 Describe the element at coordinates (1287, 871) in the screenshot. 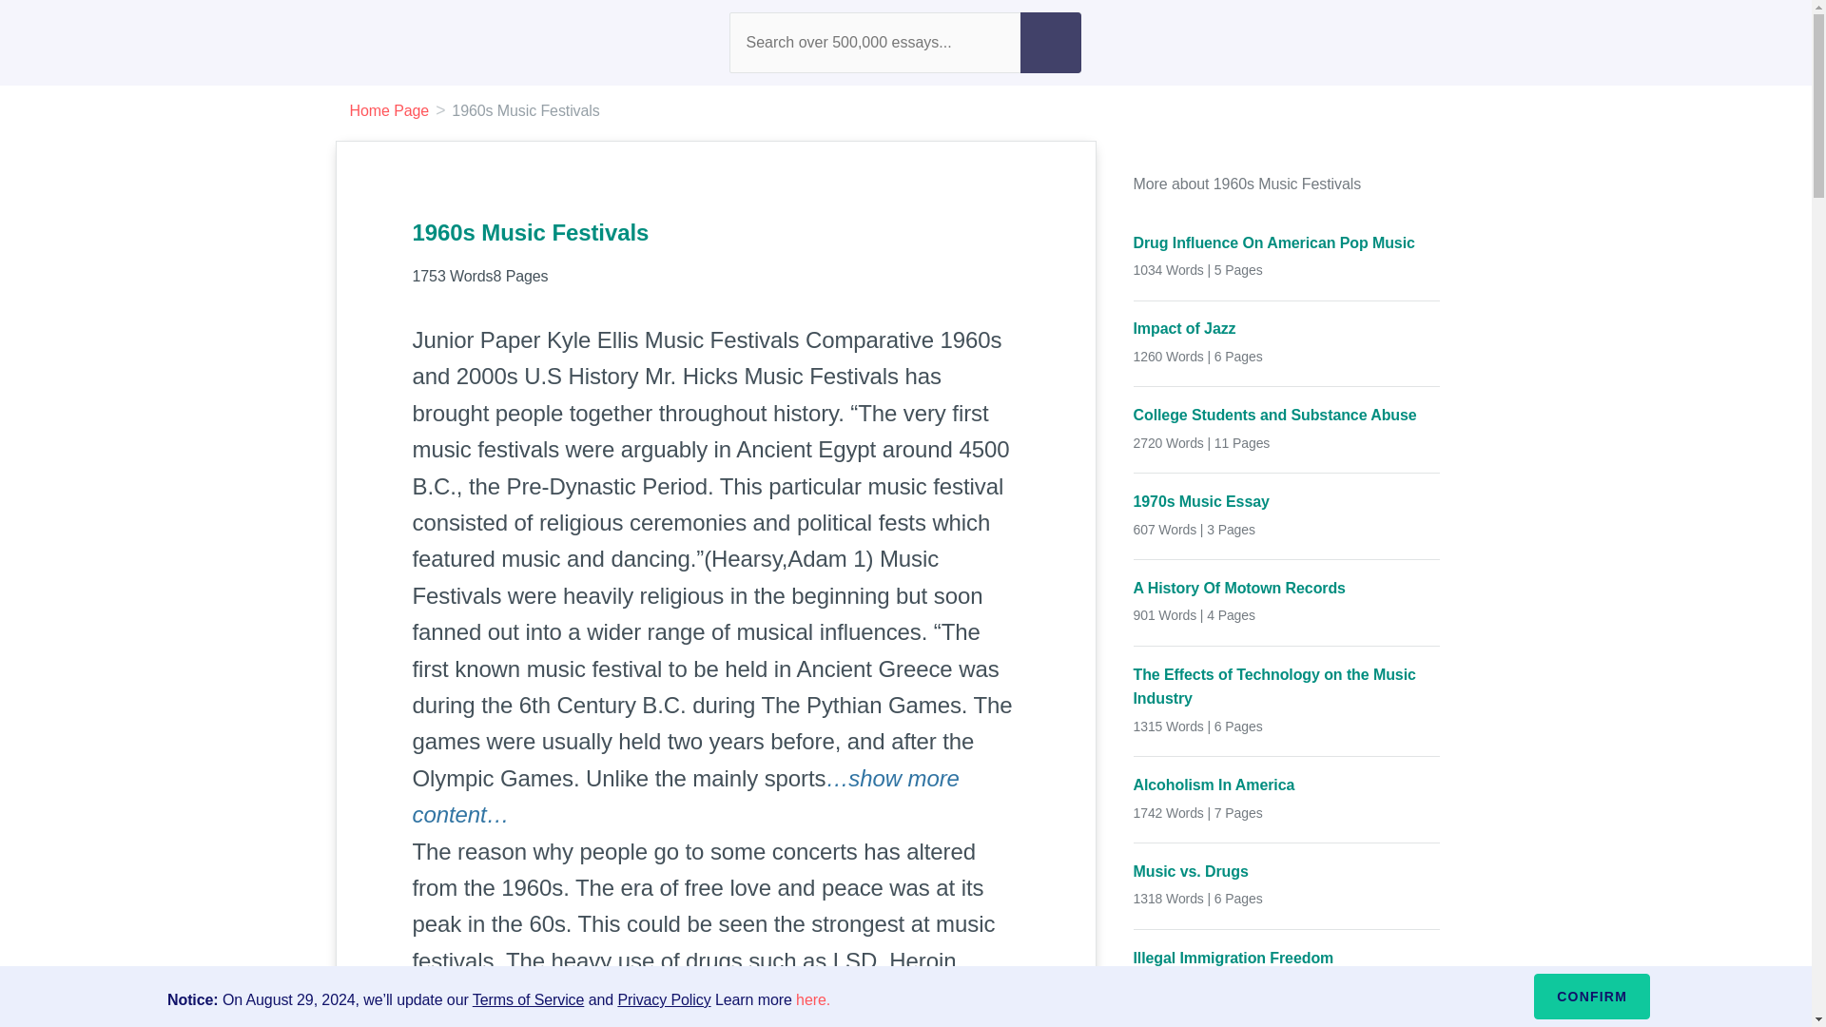

I see `Music vs. Drugs` at that location.